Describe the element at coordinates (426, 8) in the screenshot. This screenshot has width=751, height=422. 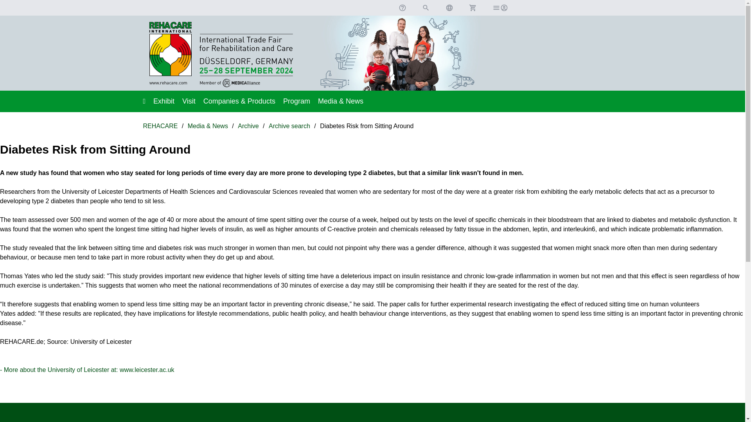
I see `Search` at that location.